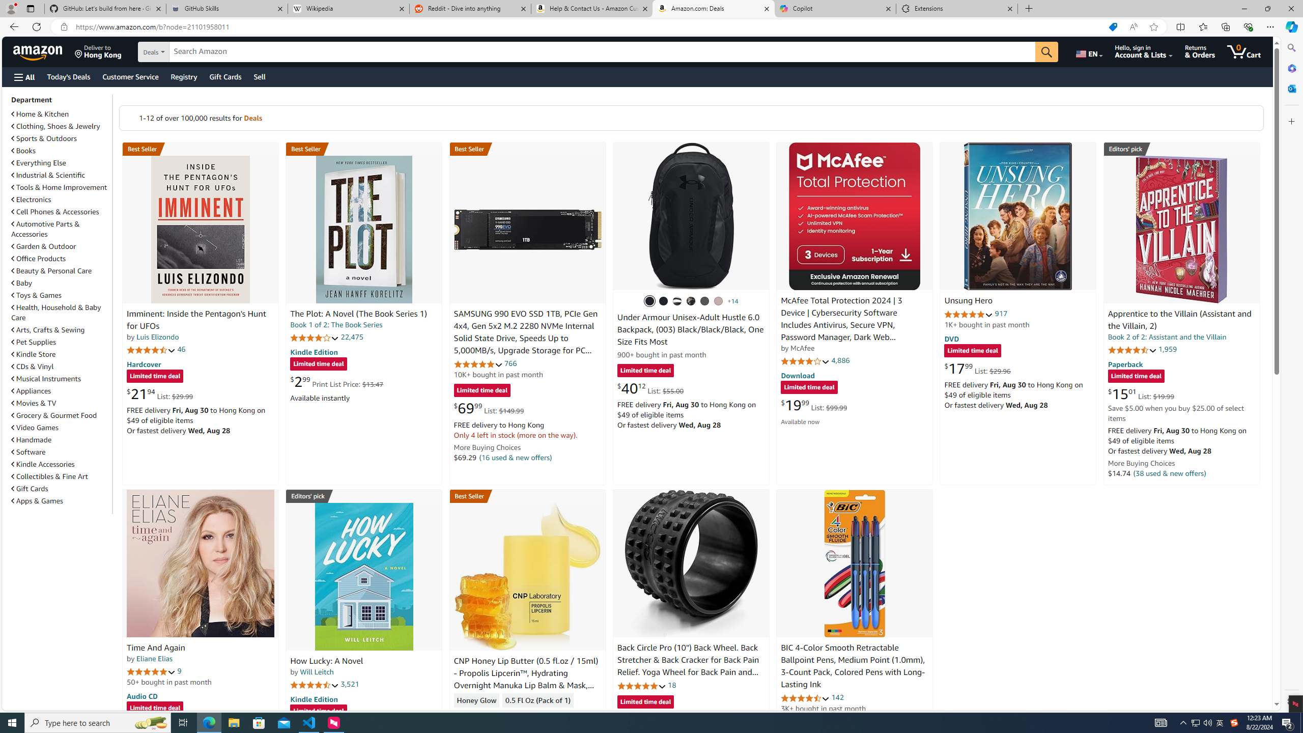 The width and height of the screenshot is (1303, 733). Describe the element at coordinates (46, 379) in the screenshot. I see `Musical Instruments` at that location.